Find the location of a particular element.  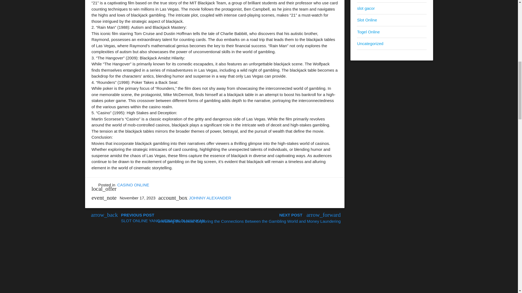

Togel Online is located at coordinates (368, 32).